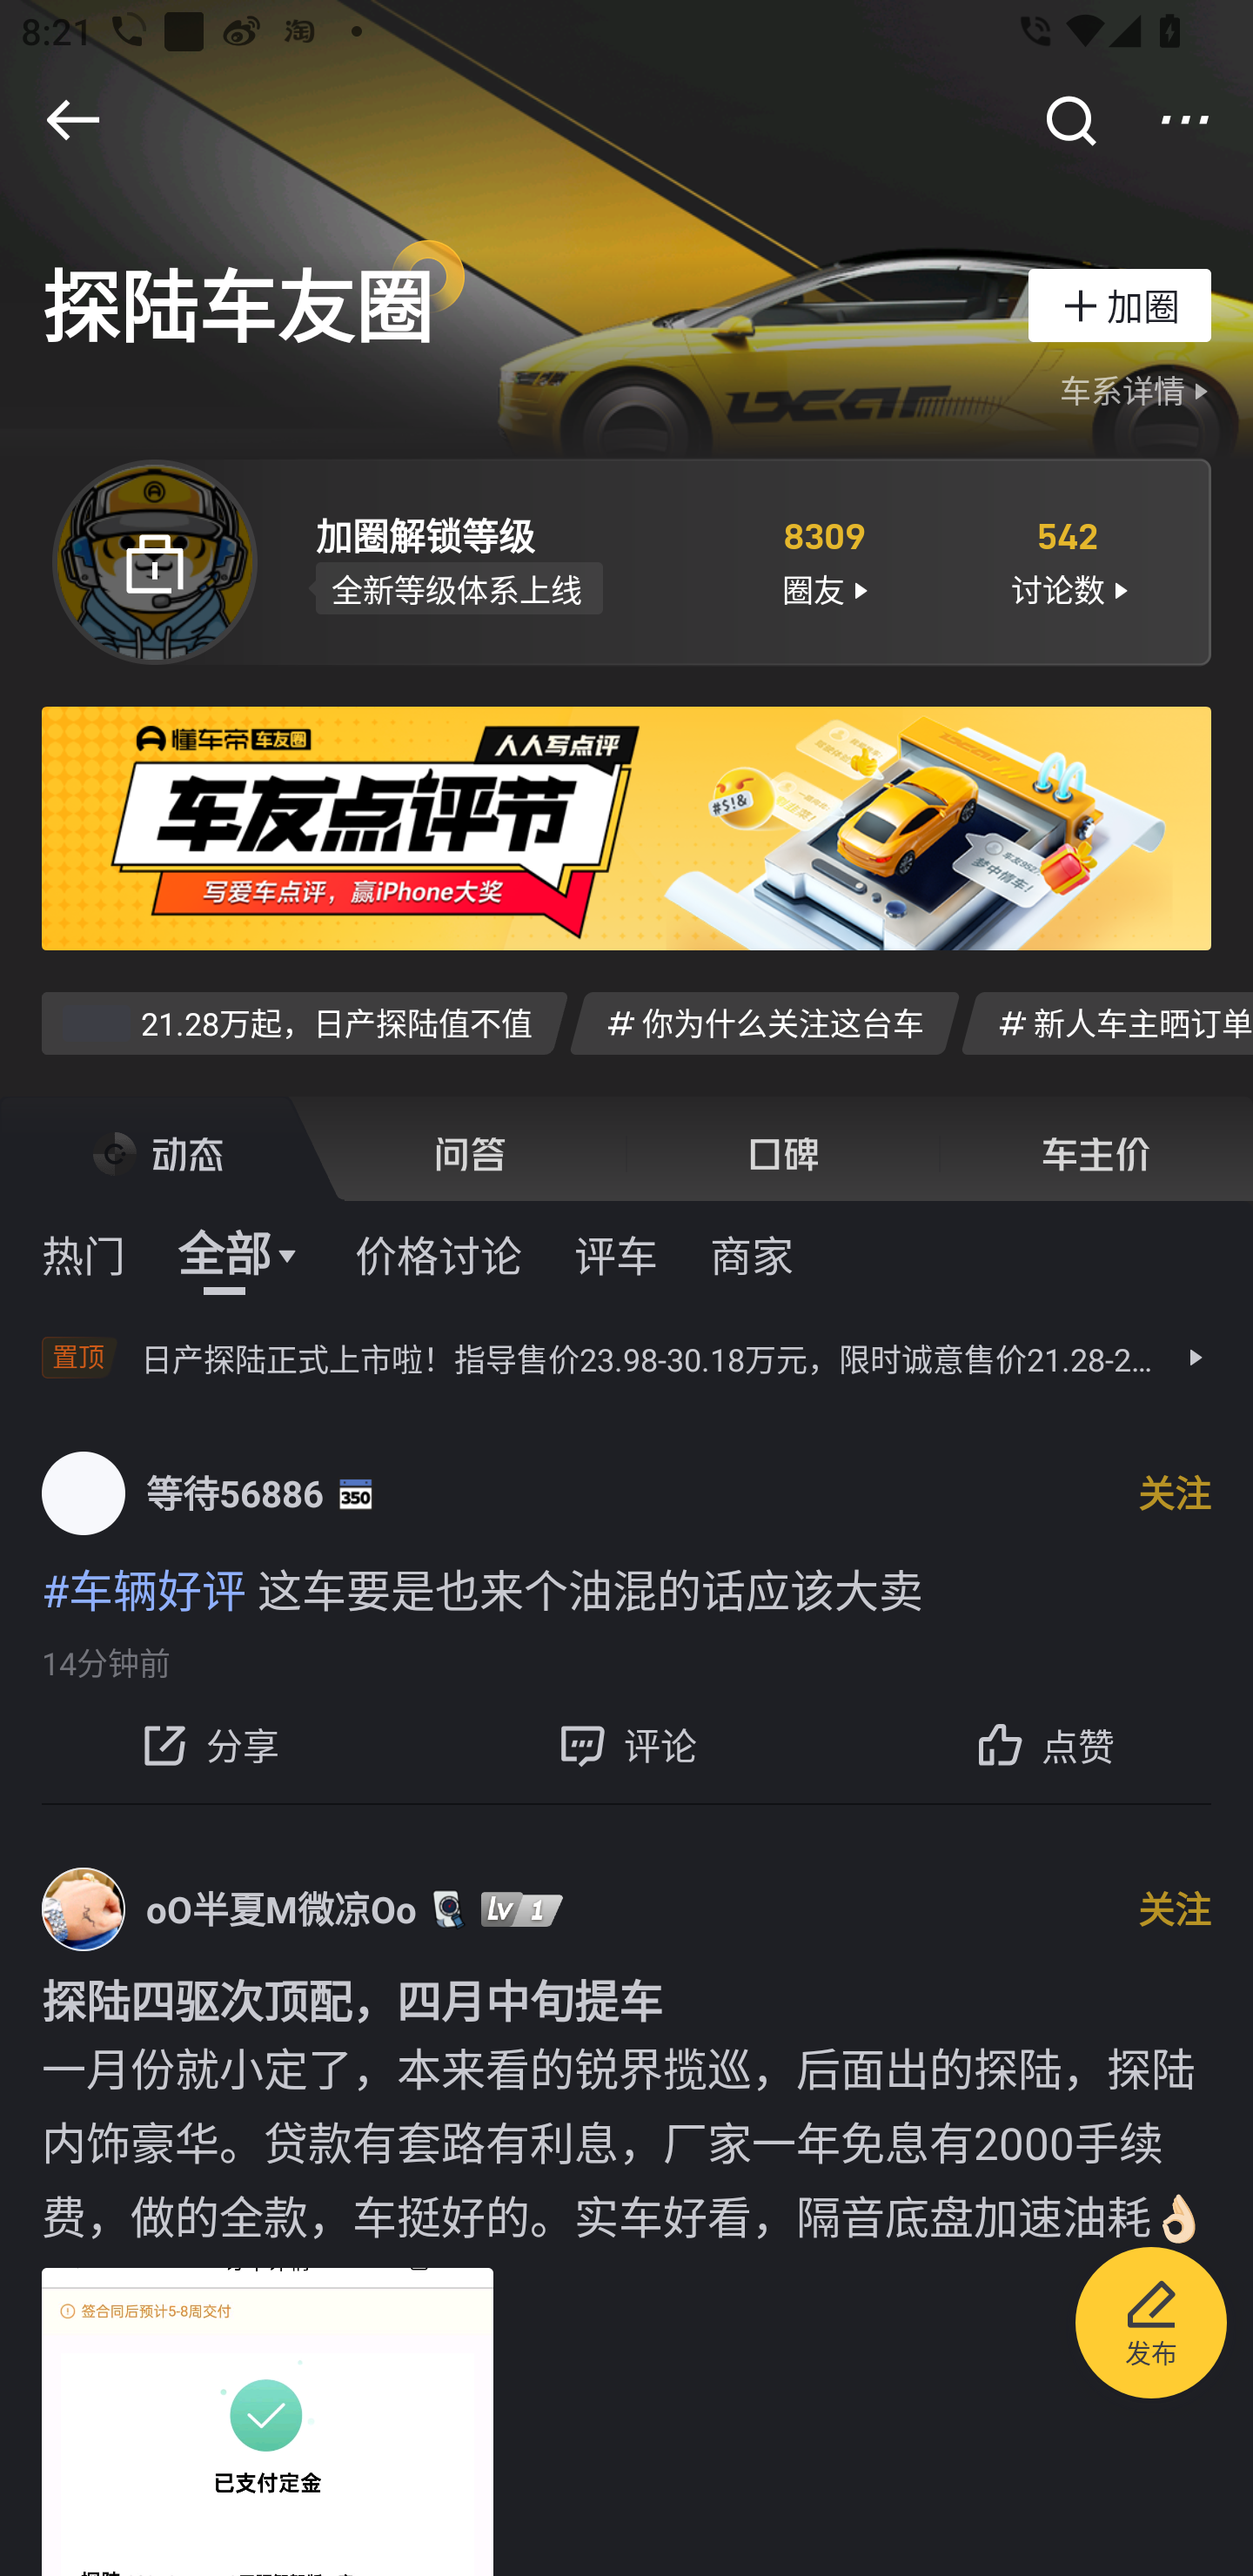  What do you see at coordinates (1151, 2327) in the screenshot?
I see ` 发布` at bounding box center [1151, 2327].